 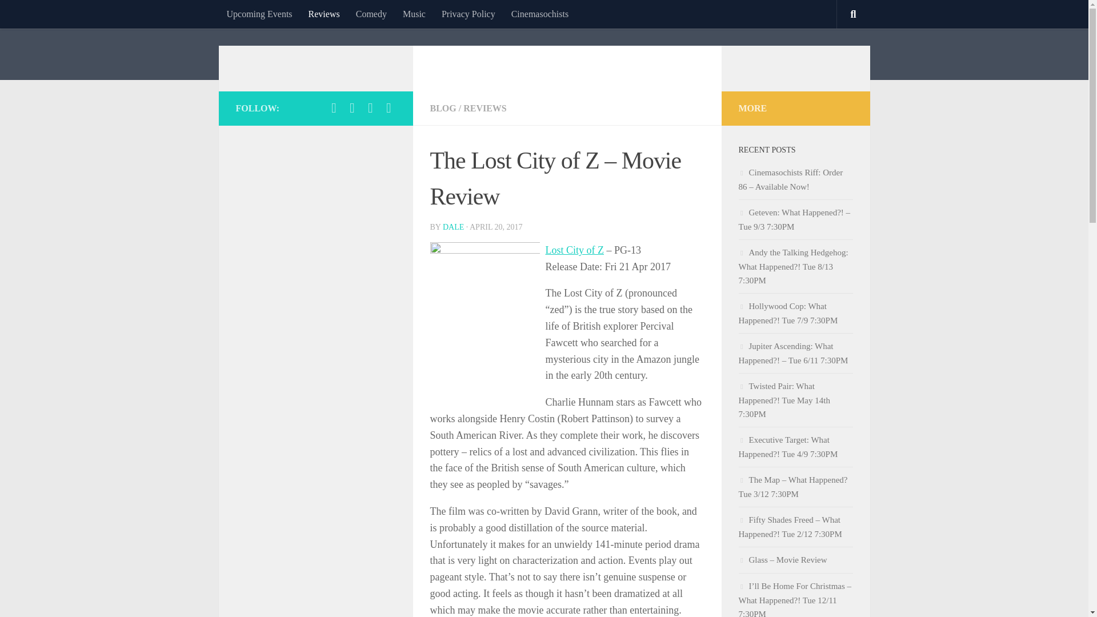 I want to click on REVIEWS, so click(x=485, y=108).